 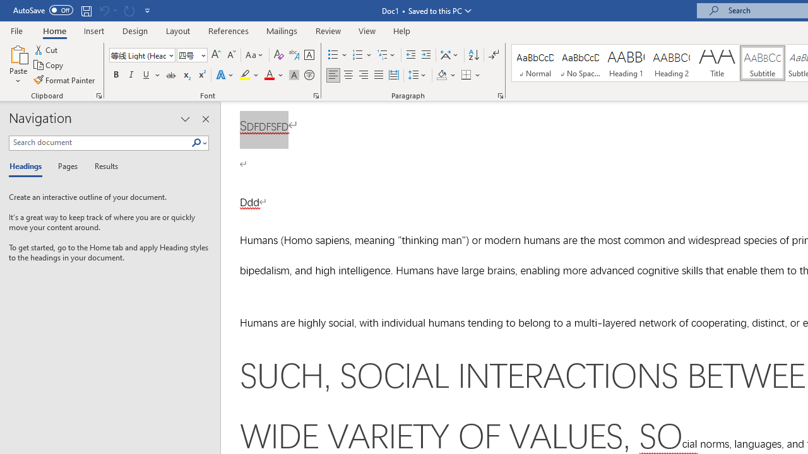 I want to click on Results, so click(x=102, y=166).